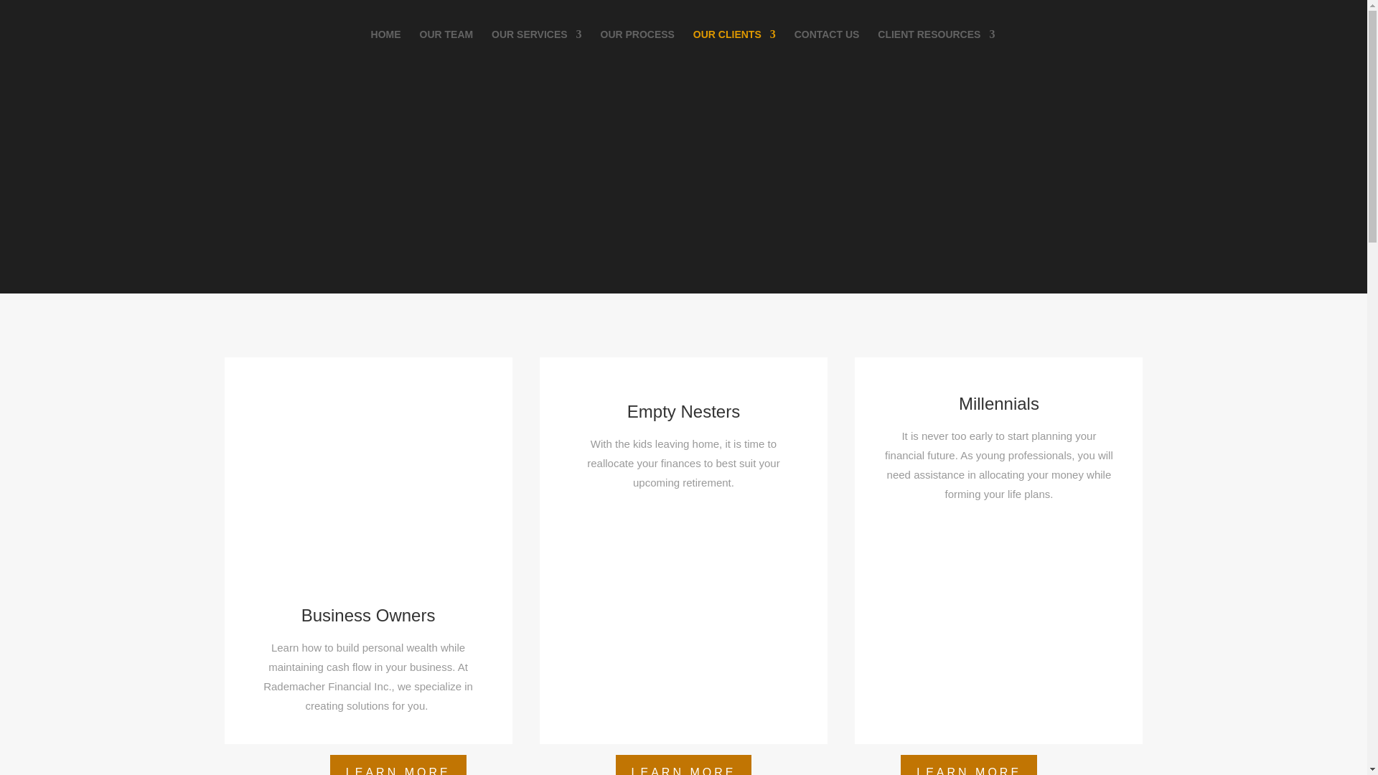 This screenshot has width=1378, height=775. I want to click on CONTACT US, so click(827, 49).